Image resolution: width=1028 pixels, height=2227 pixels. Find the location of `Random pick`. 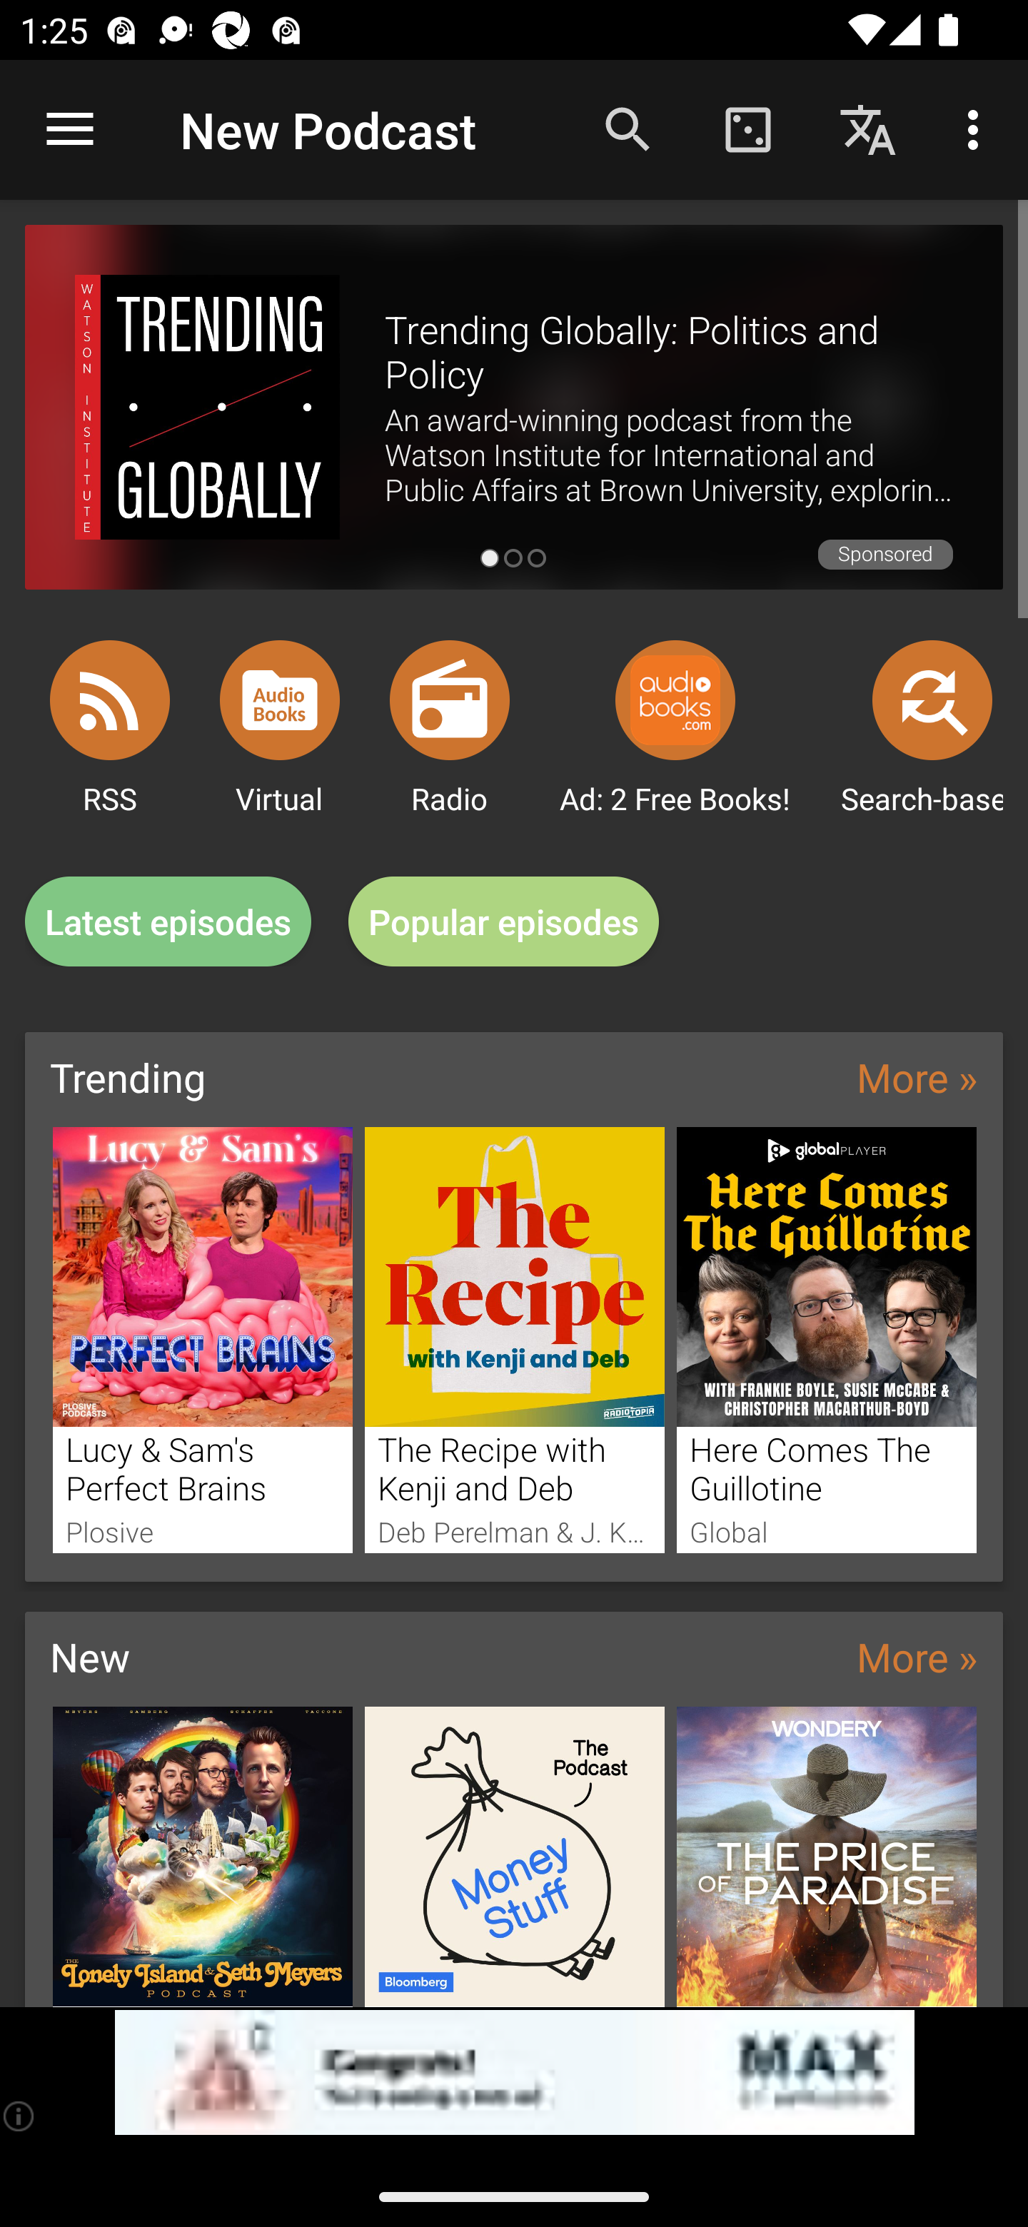

Random pick is located at coordinates (747, 128).